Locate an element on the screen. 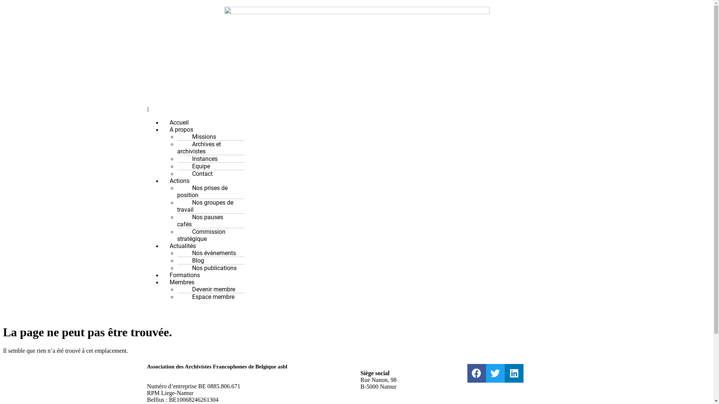 Image resolution: width=719 pixels, height=404 pixels. Membres is located at coordinates (182, 282).